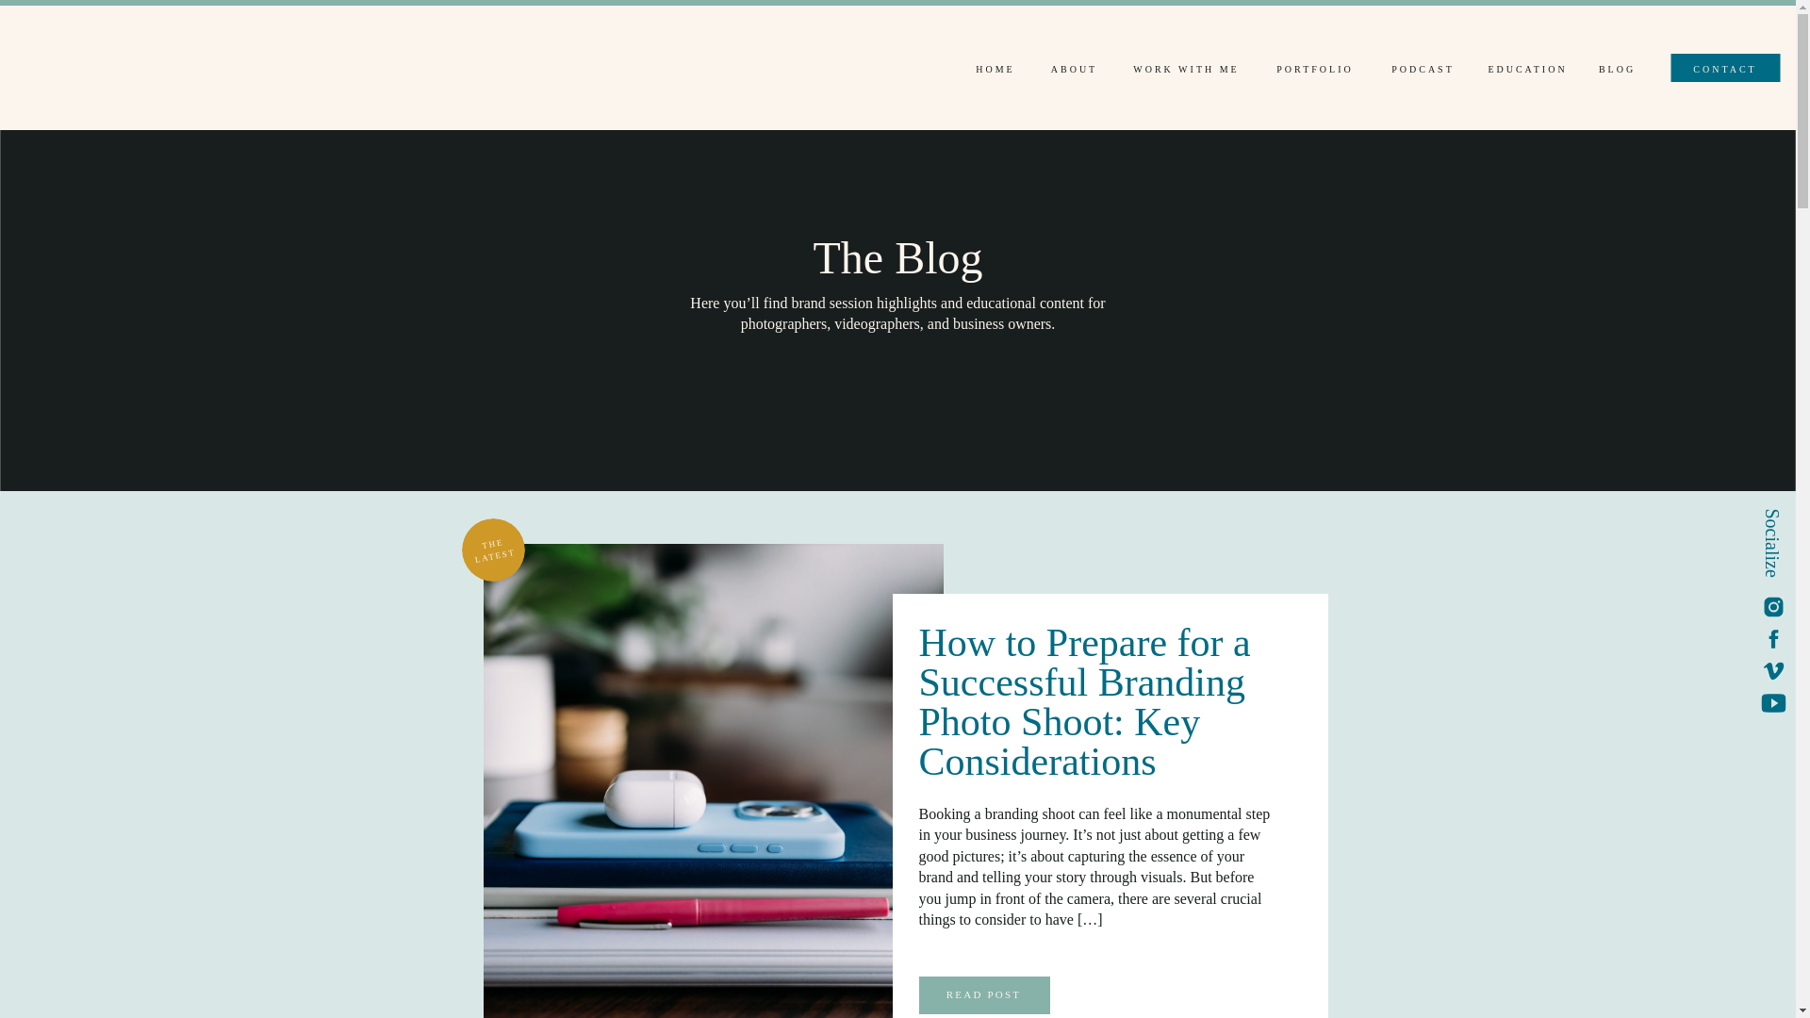 The width and height of the screenshot is (1810, 1018). What do you see at coordinates (1422, 72) in the screenshot?
I see `PODCAST` at bounding box center [1422, 72].